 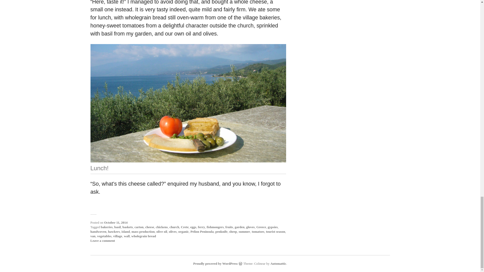 What do you see at coordinates (215, 227) in the screenshot?
I see `fishmongers` at bounding box center [215, 227].